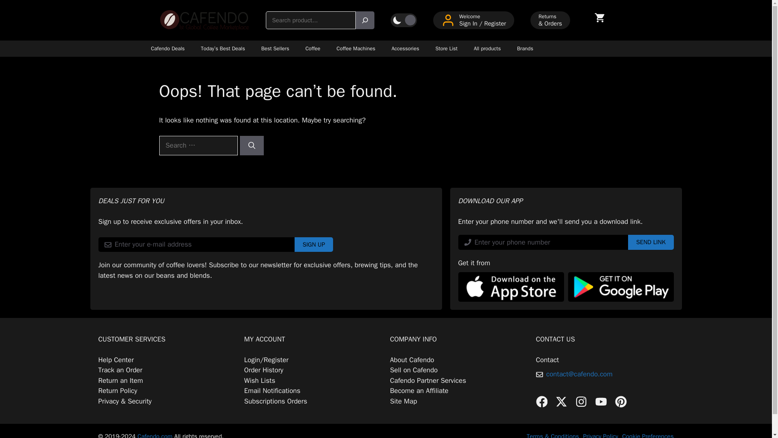 This screenshot has width=778, height=438. Describe the element at coordinates (601, 436) in the screenshot. I see `Privacy Policy` at that location.